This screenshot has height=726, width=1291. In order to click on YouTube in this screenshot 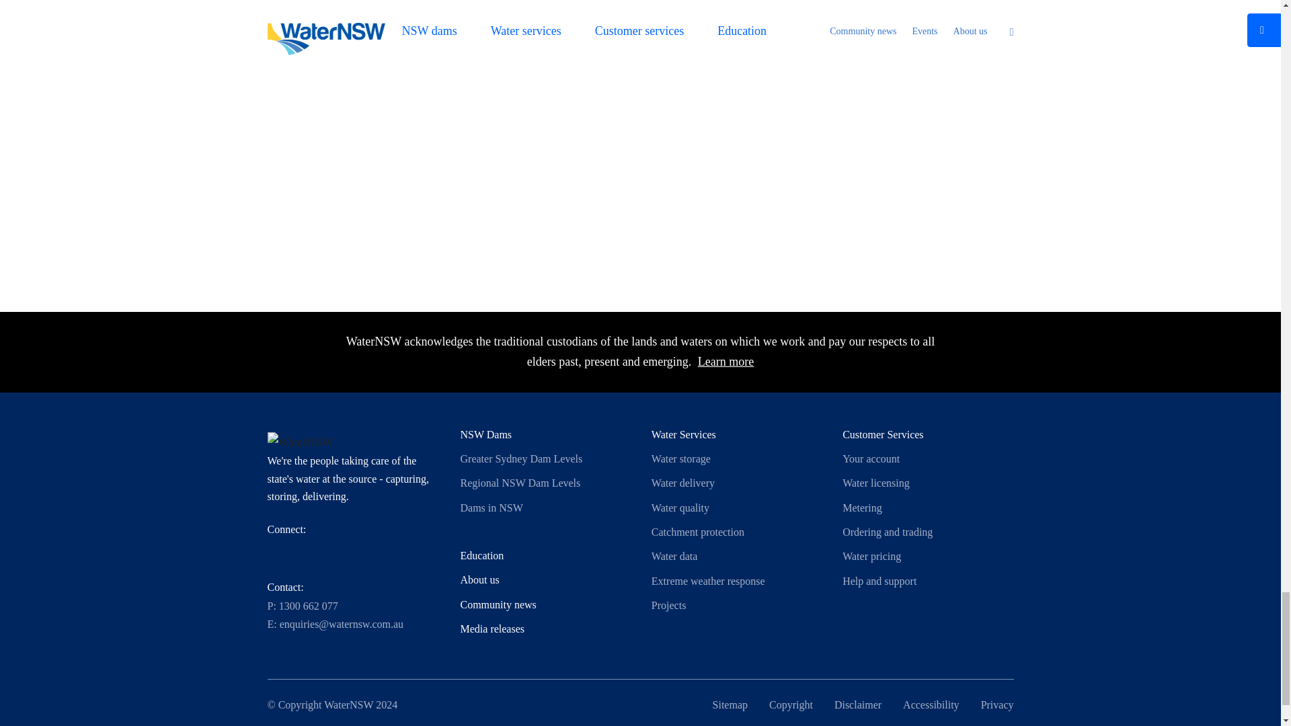, I will do `click(398, 553)`.